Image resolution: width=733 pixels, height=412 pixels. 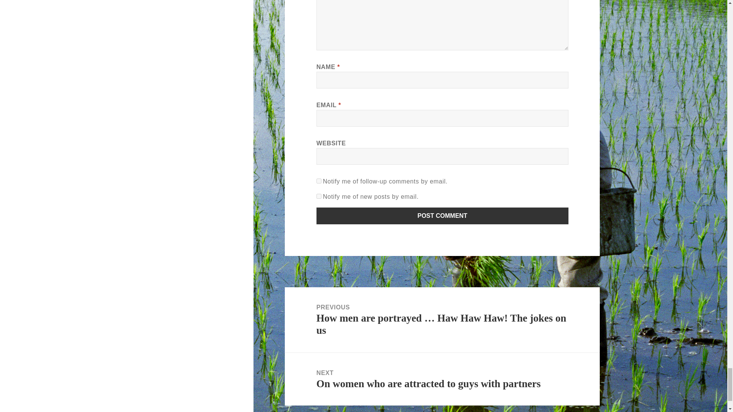 I want to click on subscribe, so click(x=319, y=196).